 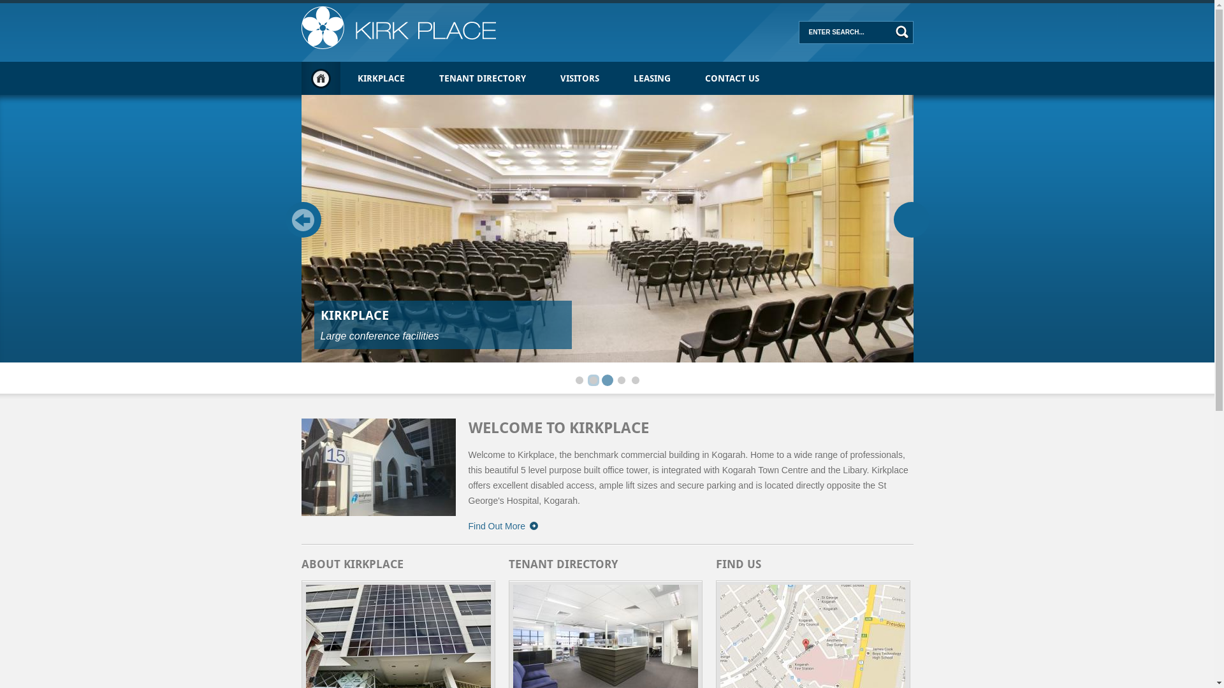 What do you see at coordinates (483, 78) in the screenshot?
I see `TENANT DIRECTORY` at bounding box center [483, 78].